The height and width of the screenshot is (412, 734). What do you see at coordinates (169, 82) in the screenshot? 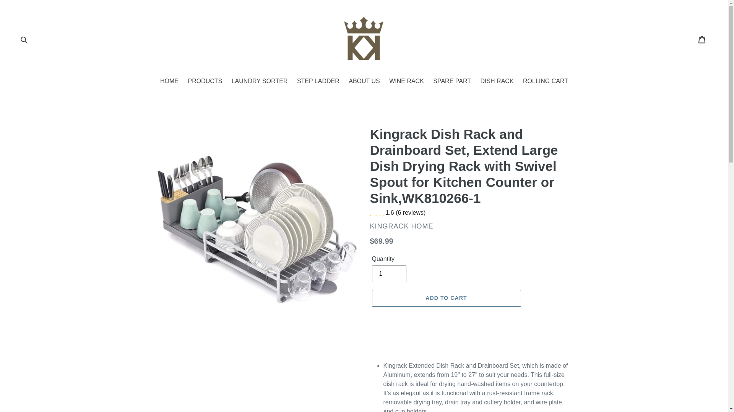
I see `HOME` at bounding box center [169, 82].